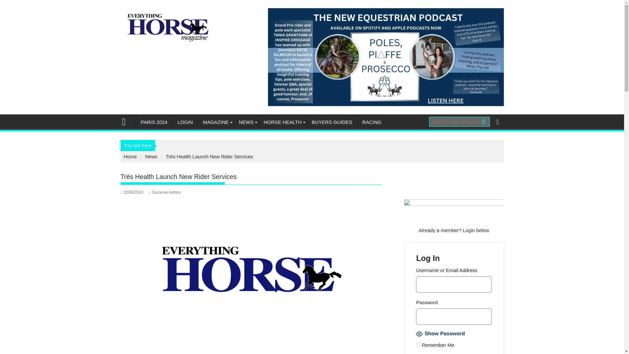 The image size is (629, 354). What do you see at coordinates (216, 122) in the screenshot?
I see `MAGAZINE` at bounding box center [216, 122].